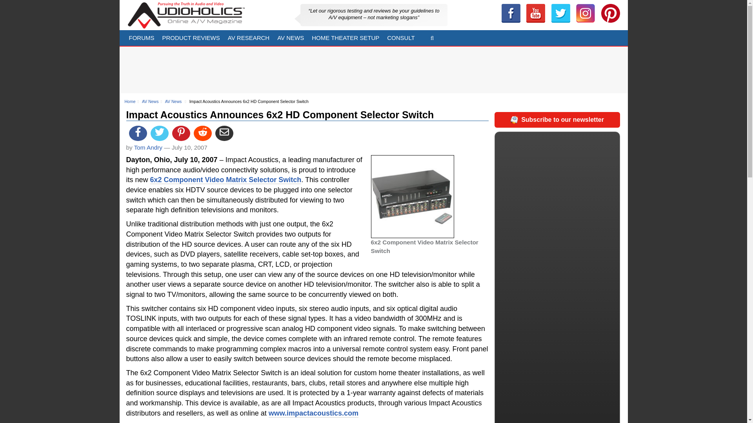 The width and height of the screenshot is (753, 423). What do you see at coordinates (551, 68) in the screenshot?
I see `3rd party ad content` at bounding box center [551, 68].